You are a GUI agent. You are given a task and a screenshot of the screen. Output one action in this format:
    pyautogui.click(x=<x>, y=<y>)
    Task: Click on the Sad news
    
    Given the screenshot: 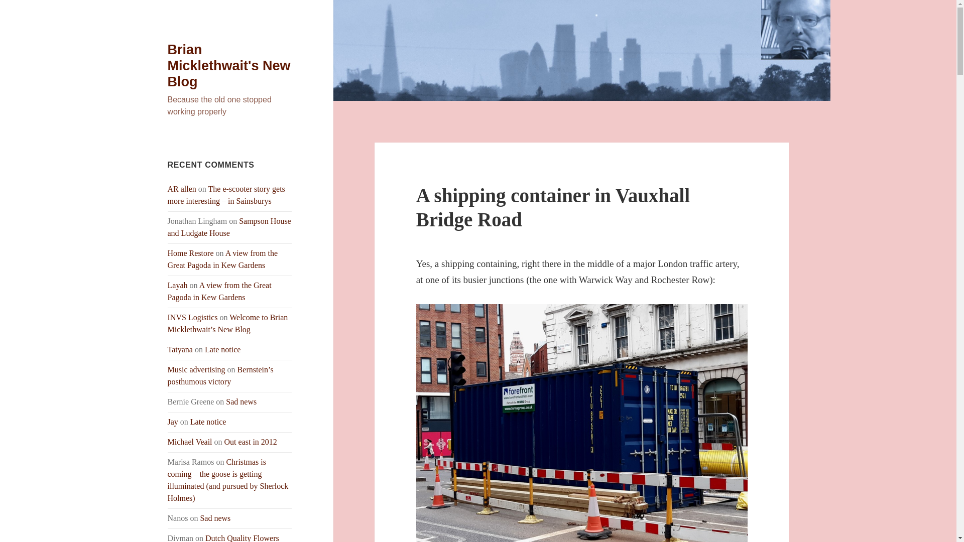 What is the action you would take?
    pyautogui.click(x=215, y=518)
    